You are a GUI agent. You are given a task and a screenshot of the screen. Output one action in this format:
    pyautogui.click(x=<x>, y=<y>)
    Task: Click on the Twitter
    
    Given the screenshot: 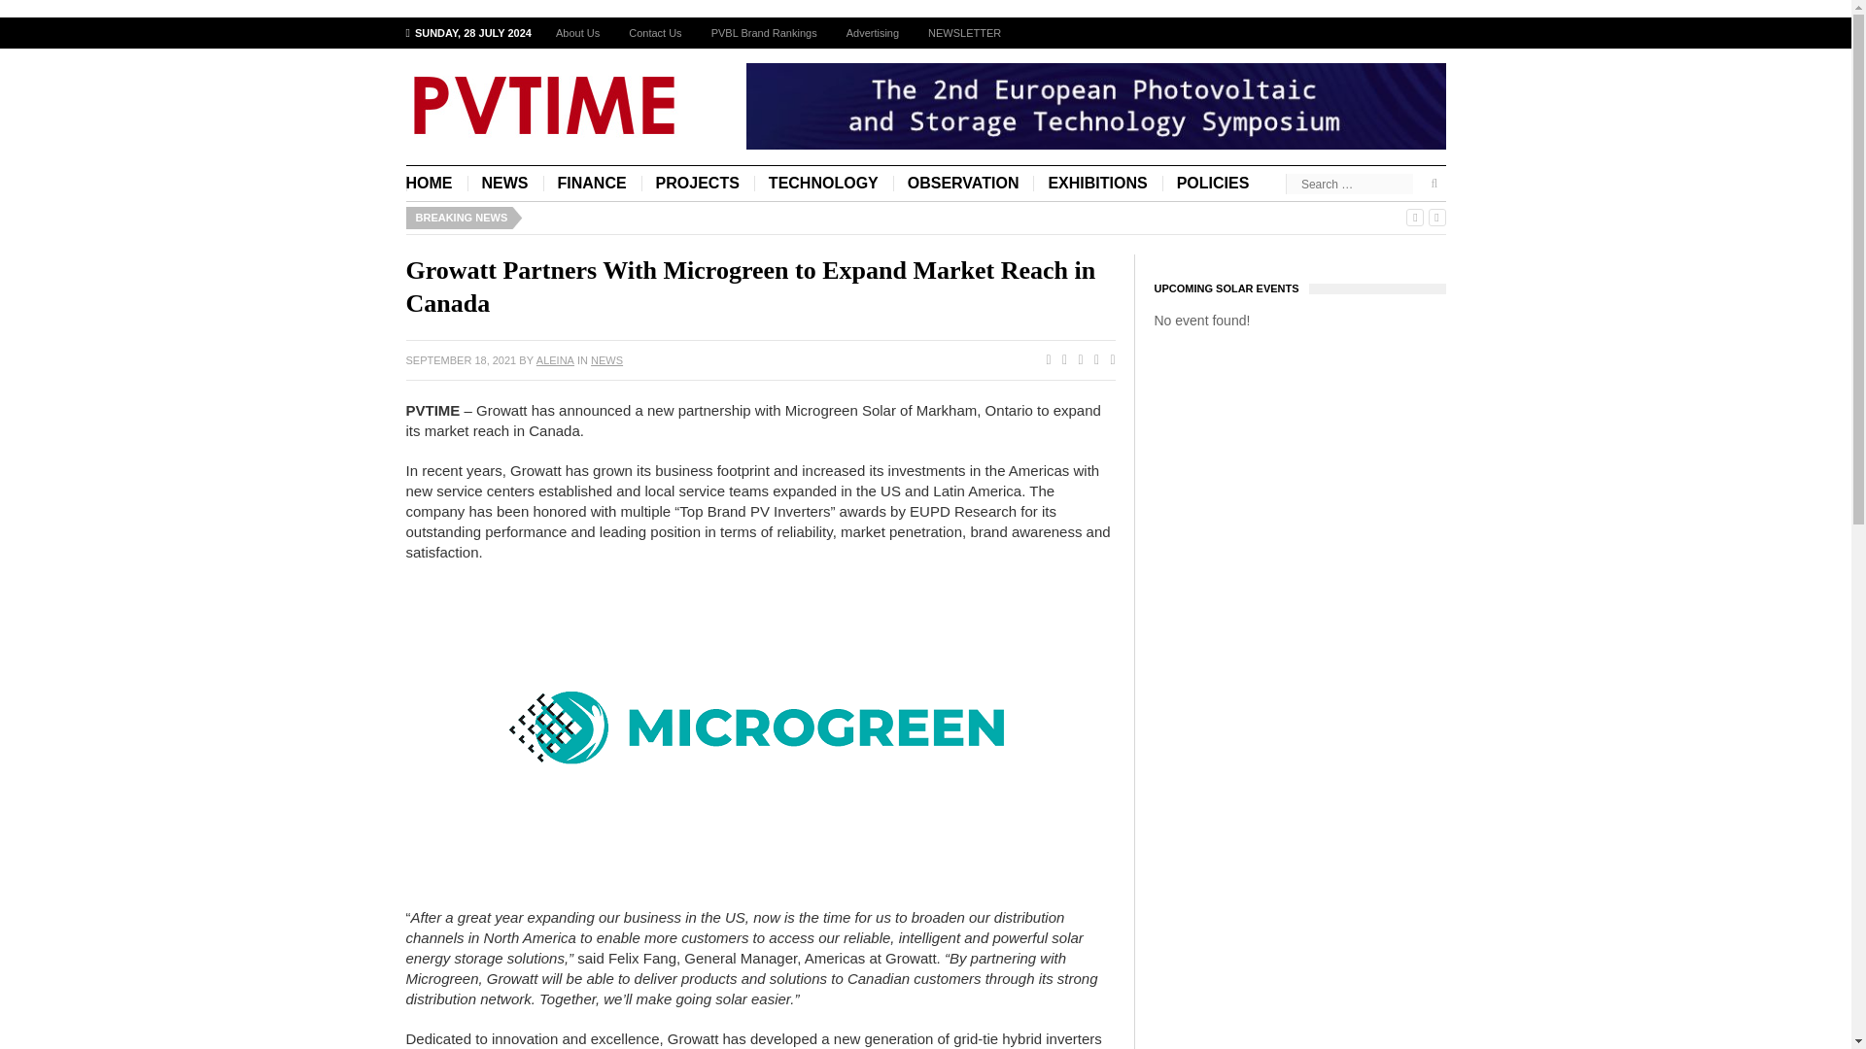 What is the action you would take?
    pyautogui.click(x=1060, y=359)
    